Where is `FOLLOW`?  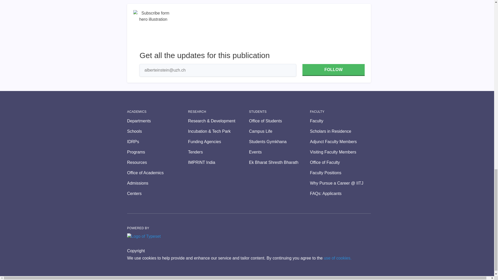
FOLLOW is located at coordinates (333, 70).